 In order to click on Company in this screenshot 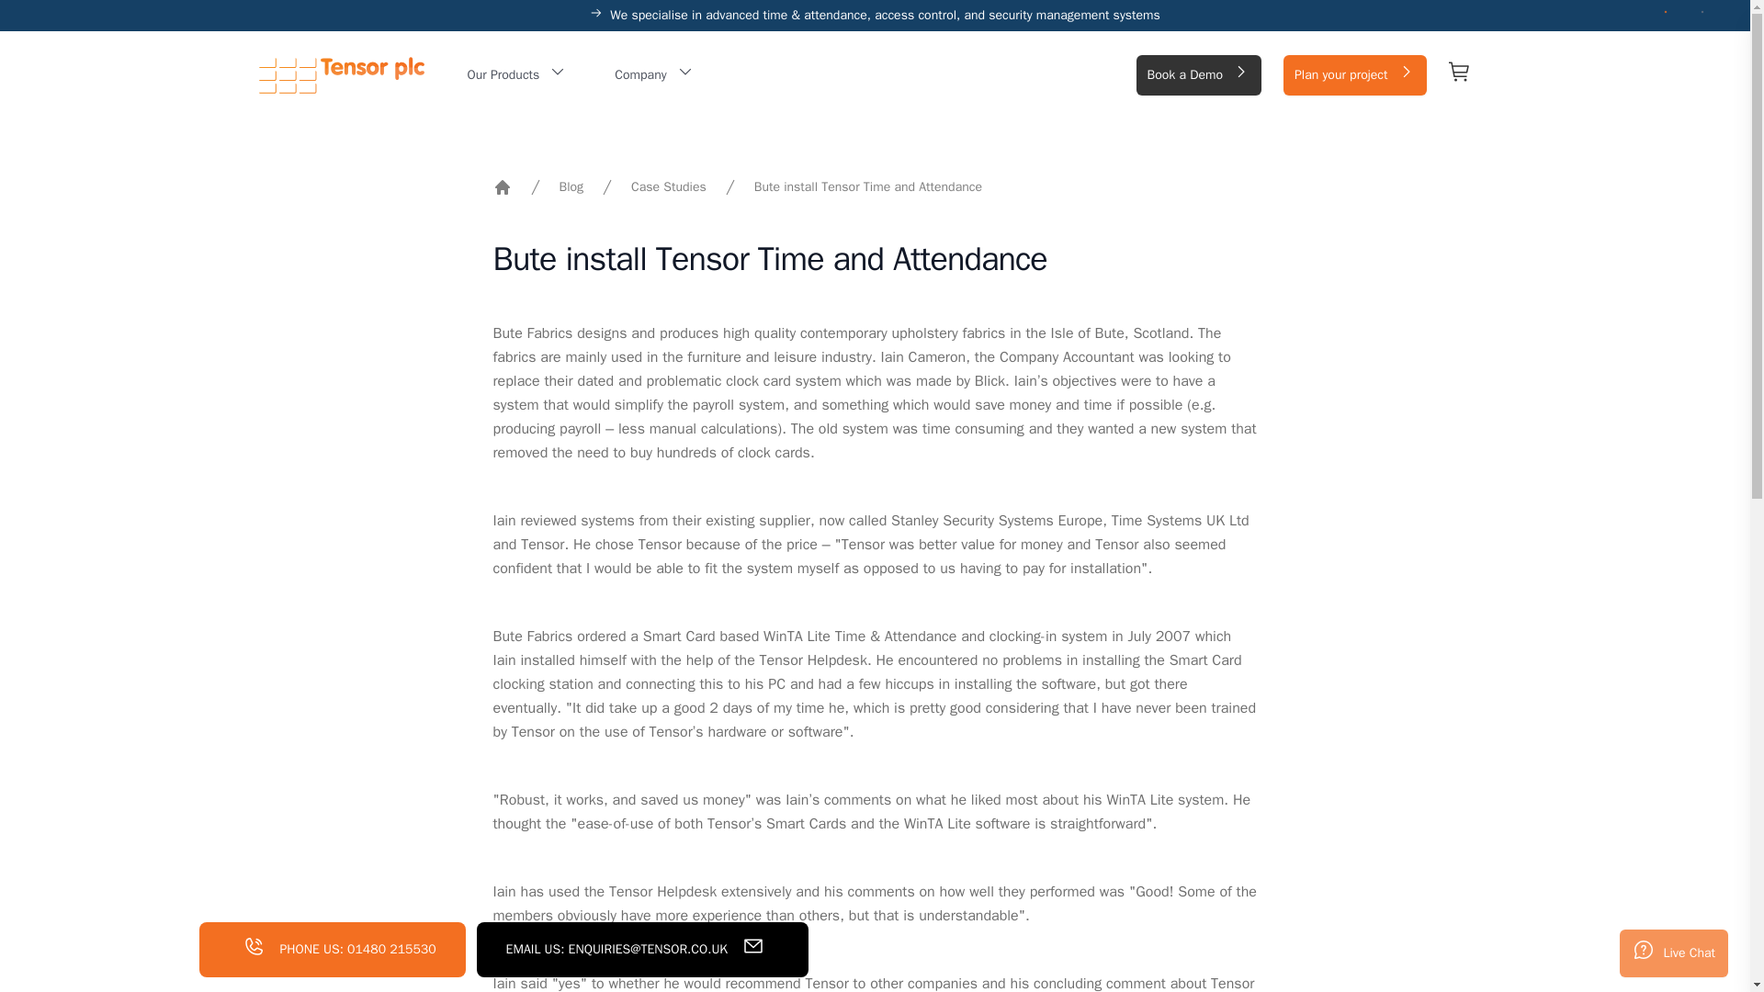, I will do `click(654, 75)`.